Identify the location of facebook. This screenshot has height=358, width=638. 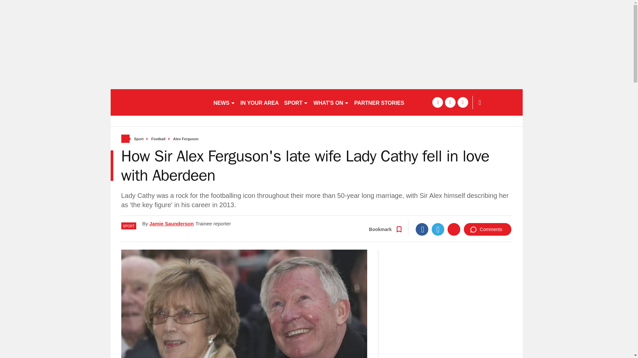
(437, 102).